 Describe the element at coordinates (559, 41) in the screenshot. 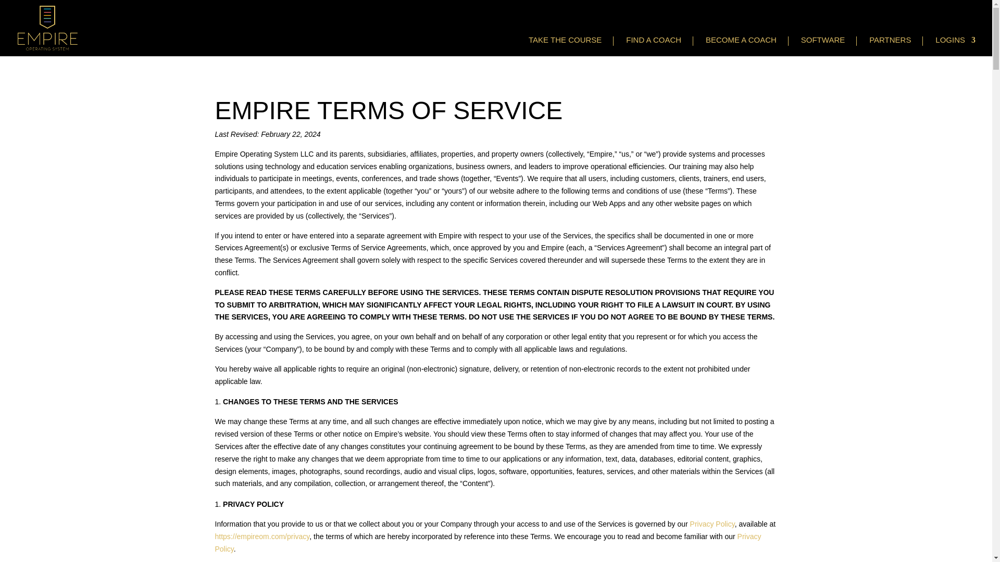

I see `TAKE THE COURSE` at that location.